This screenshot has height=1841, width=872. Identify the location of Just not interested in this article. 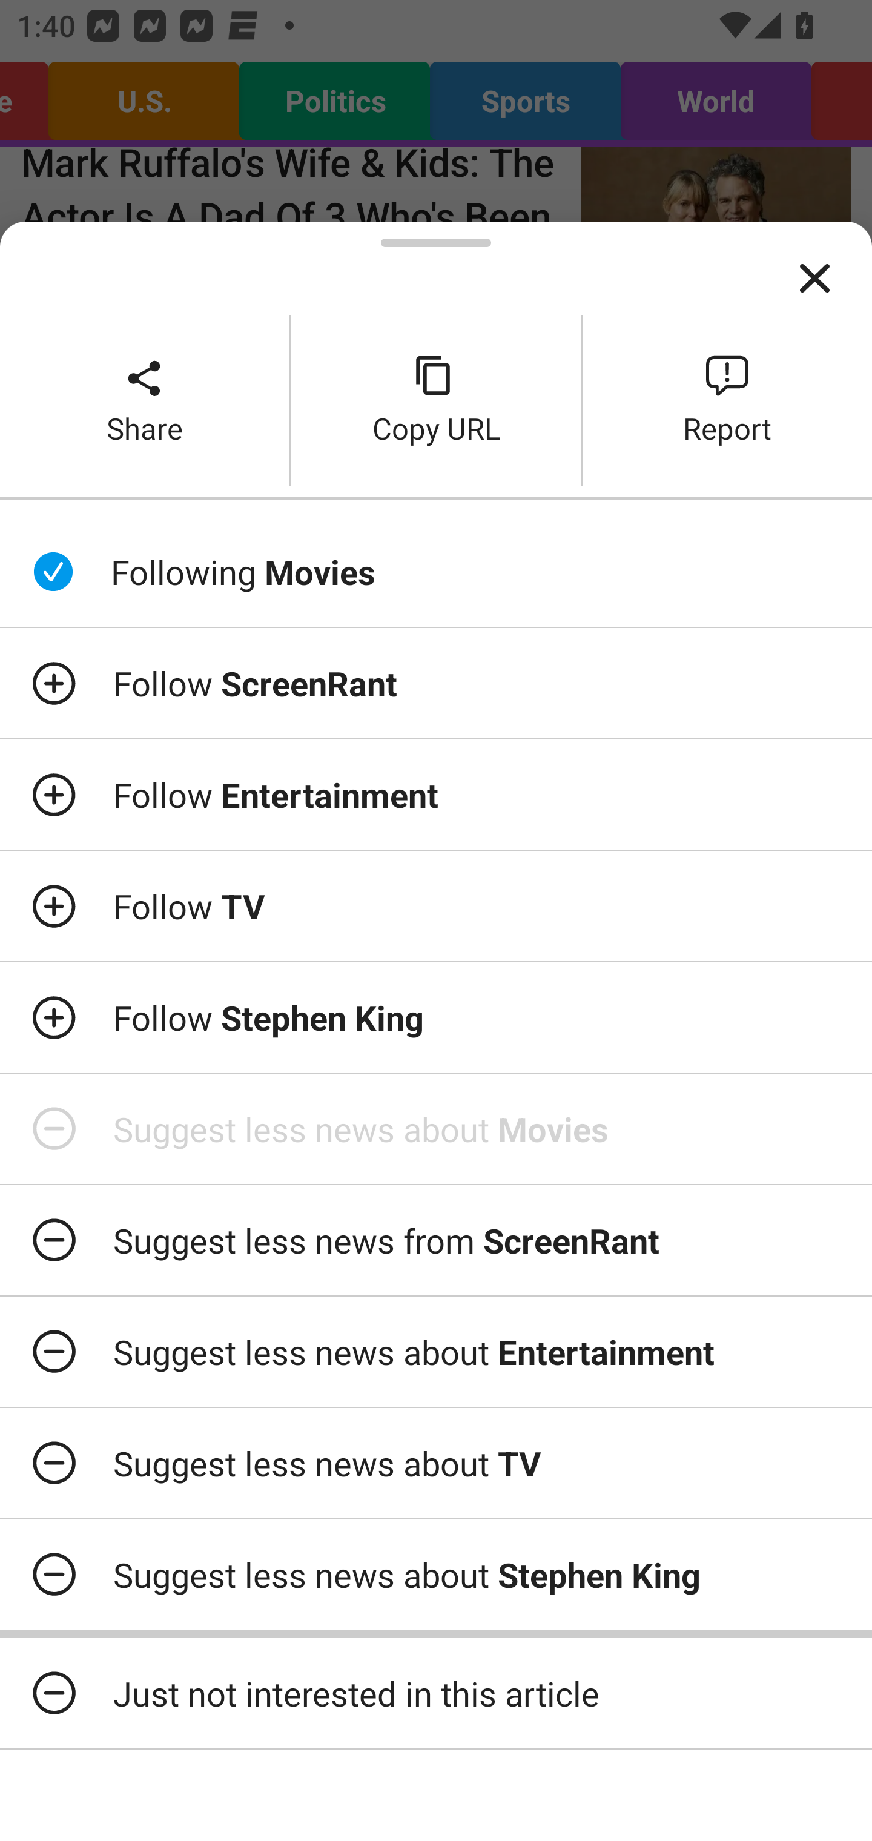
(436, 1693).